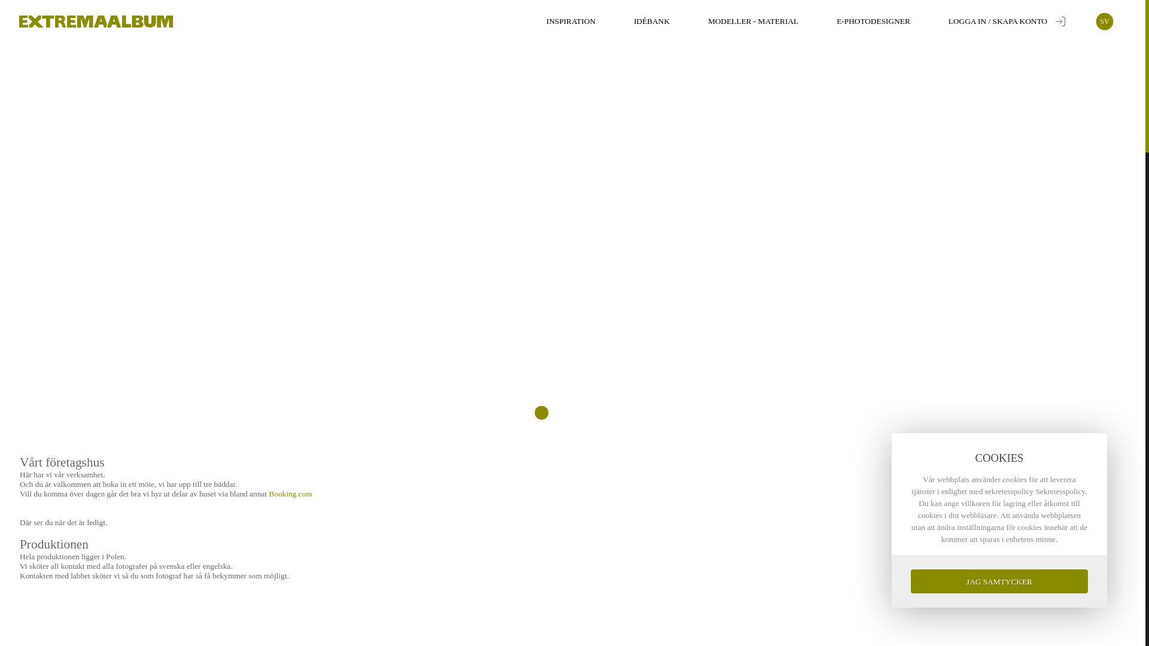 This screenshot has width=1149, height=646. What do you see at coordinates (571, 22) in the screenshot?
I see `INSPIRATION` at bounding box center [571, 22].